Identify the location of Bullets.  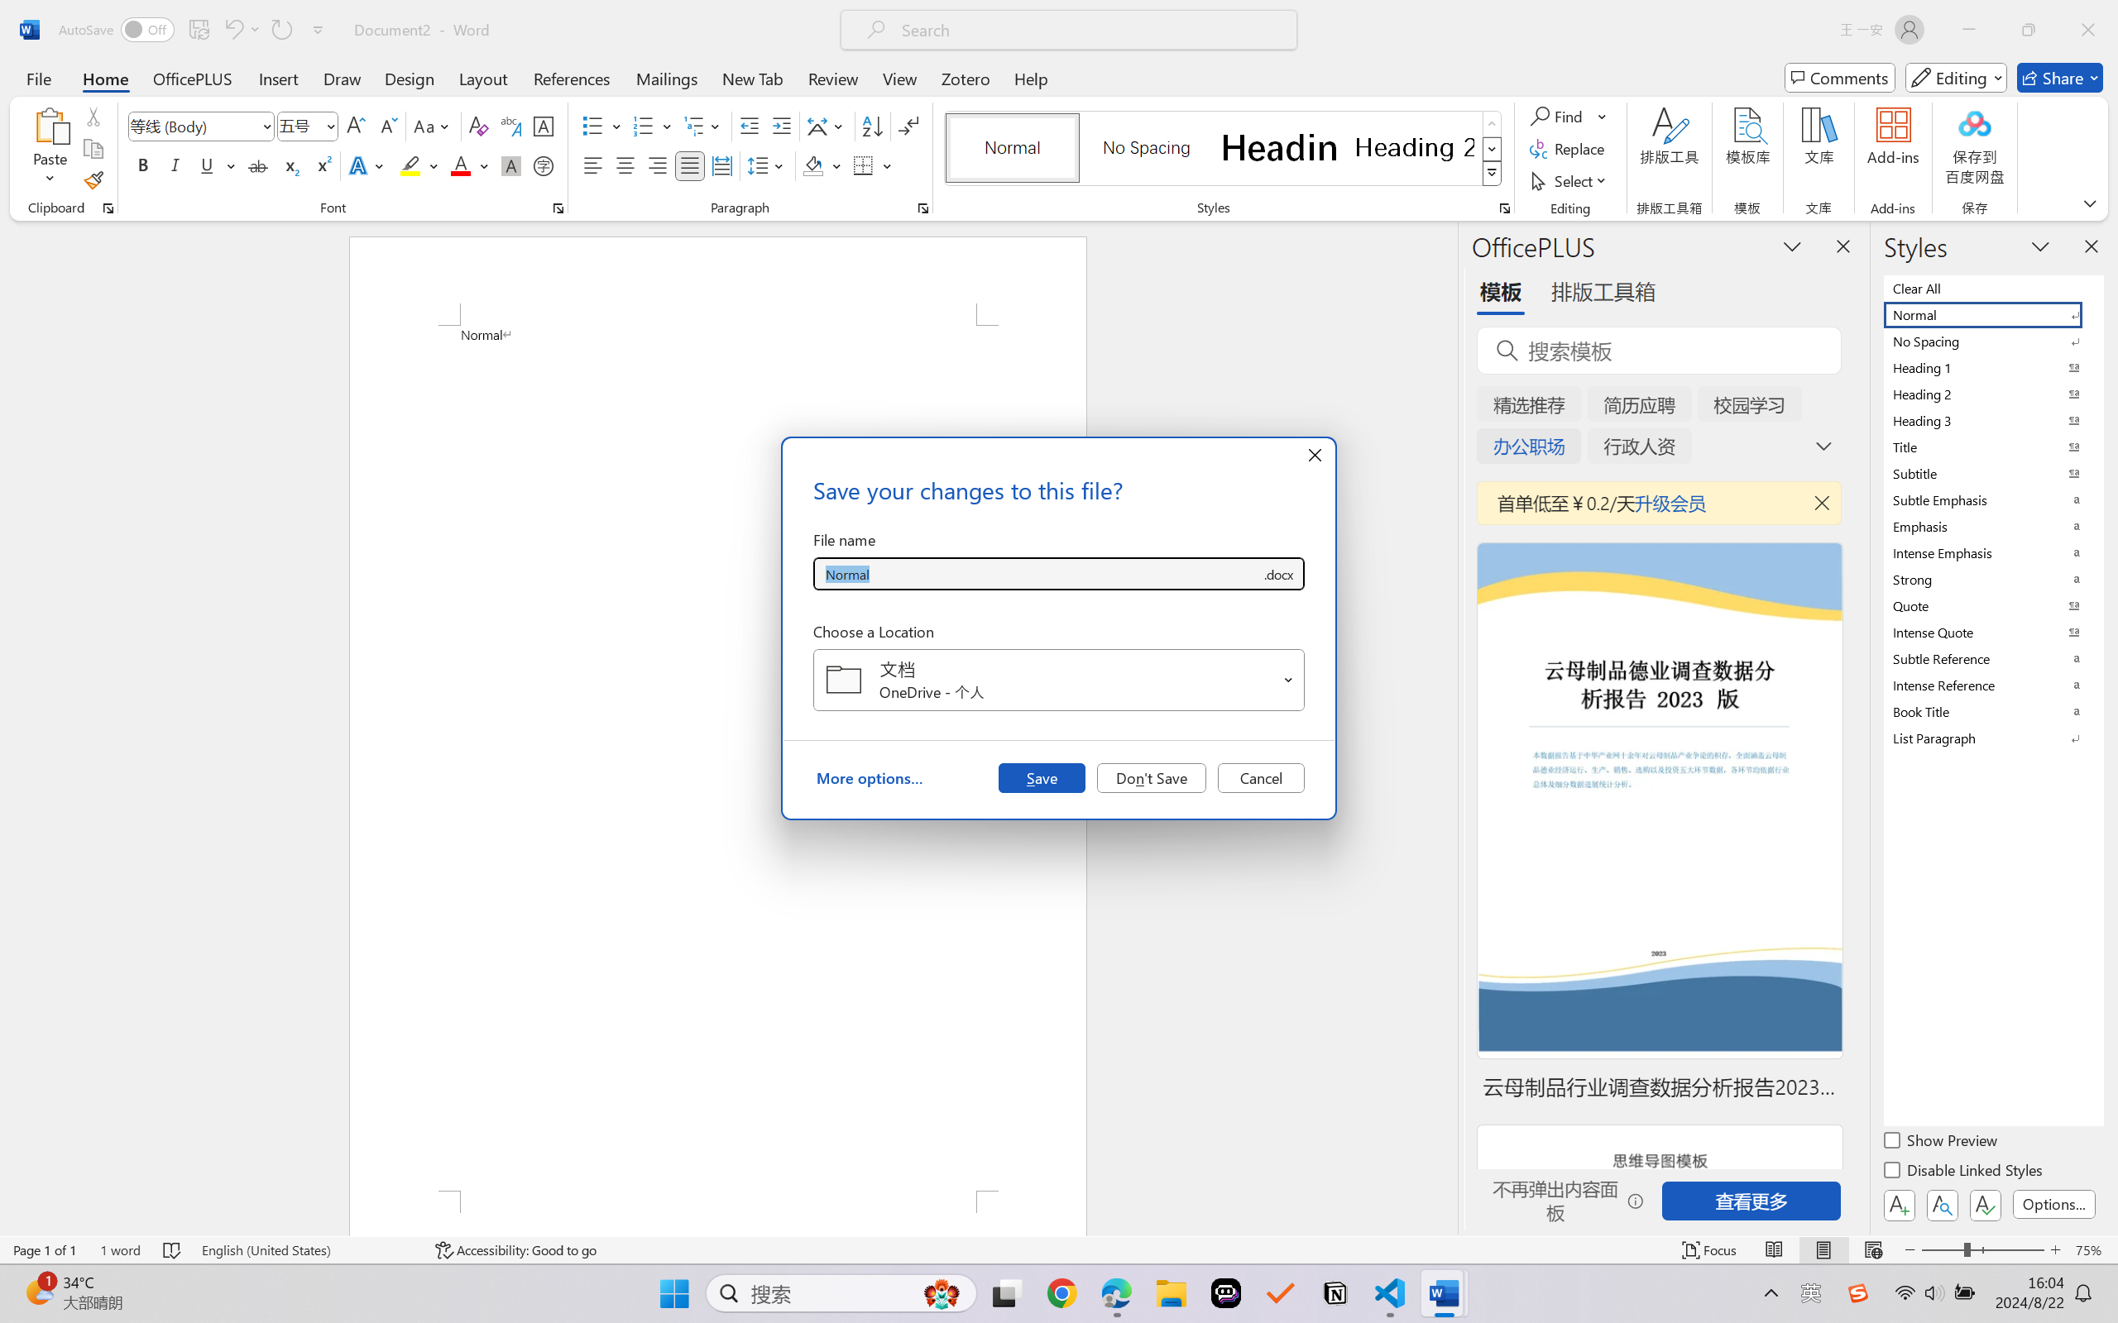
(602, 126).